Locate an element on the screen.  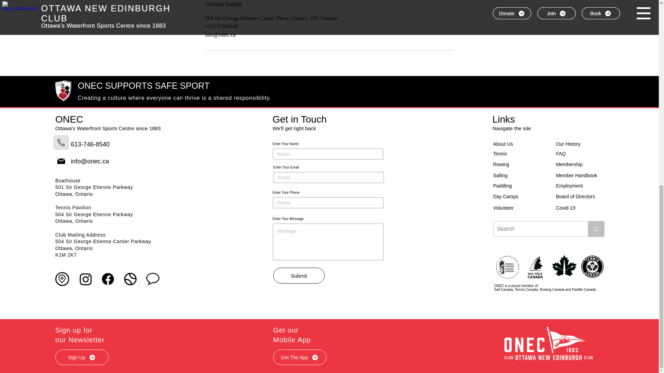
Submit is located at coordinates (299, 276).